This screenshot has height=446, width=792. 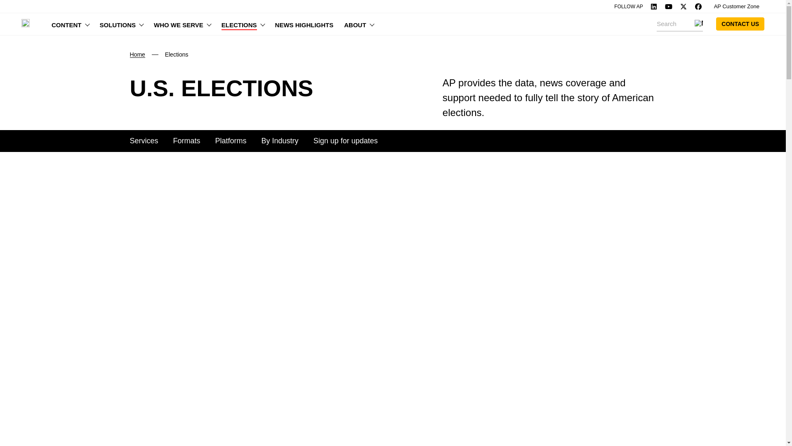 I want to click on CONTENT, so click(x=70, y=24).